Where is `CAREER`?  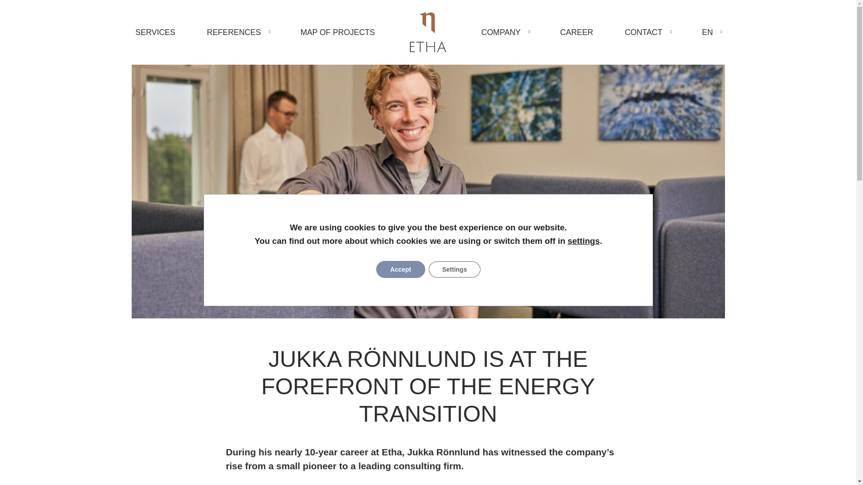
CAREER is located at coordinates (577, 32).